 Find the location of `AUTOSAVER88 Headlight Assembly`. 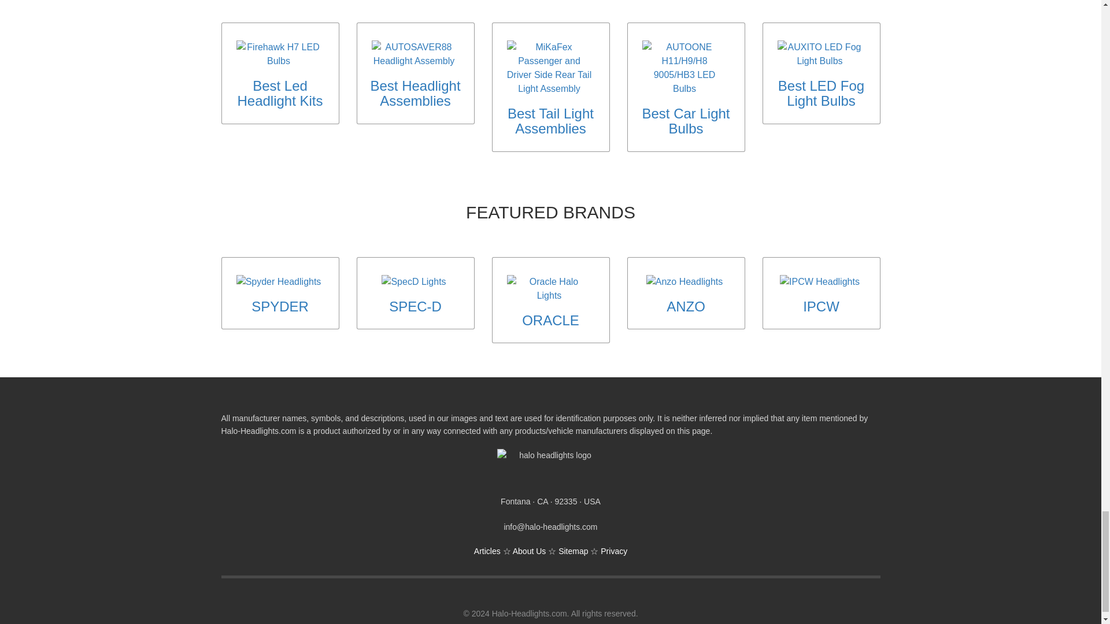

AUTOSAVER88 Headlight Assembly is located at coordinates (413, 54).